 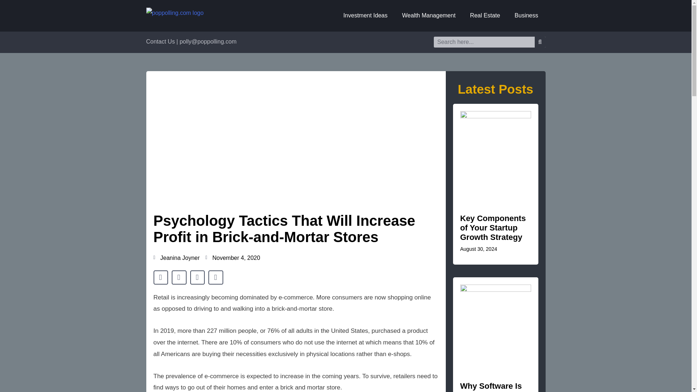 I want to click on Jeanina Joyner, so click(x=176, y=258).